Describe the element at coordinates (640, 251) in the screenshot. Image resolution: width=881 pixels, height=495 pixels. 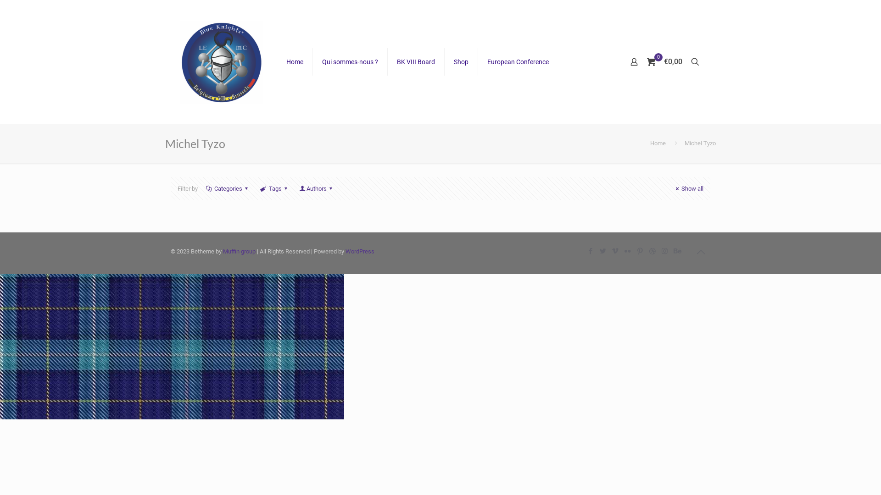
I see `Pinterest` at that location.